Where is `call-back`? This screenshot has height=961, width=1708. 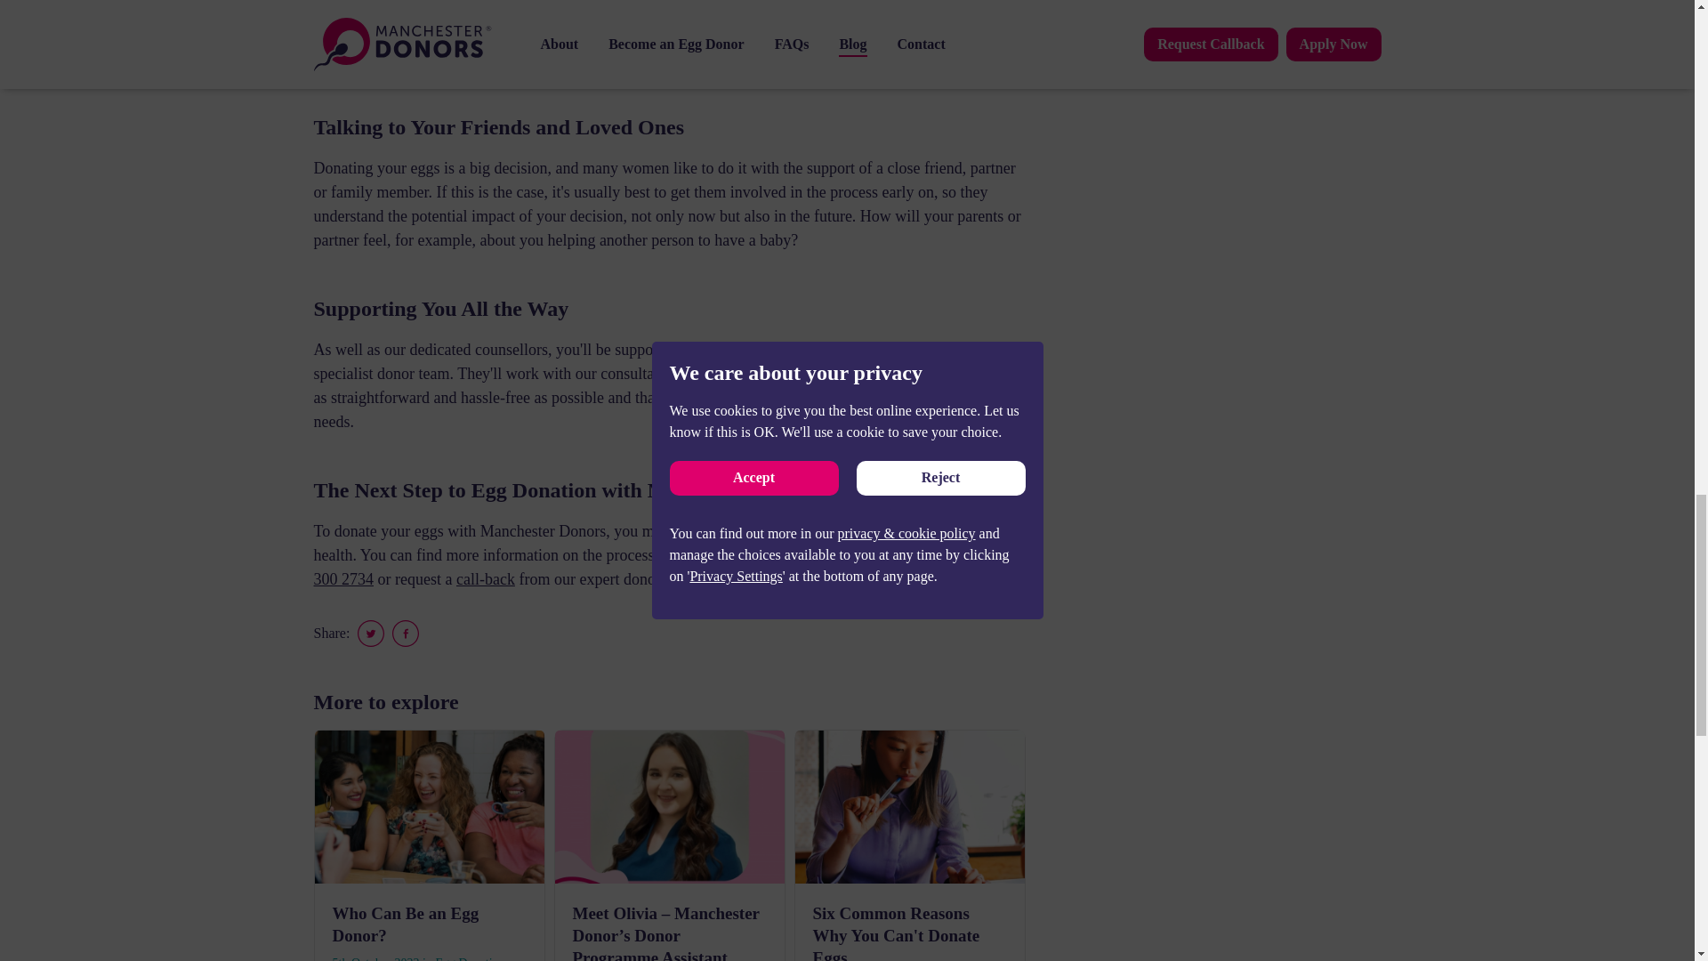
call-back is located at coordinates (486, 578).